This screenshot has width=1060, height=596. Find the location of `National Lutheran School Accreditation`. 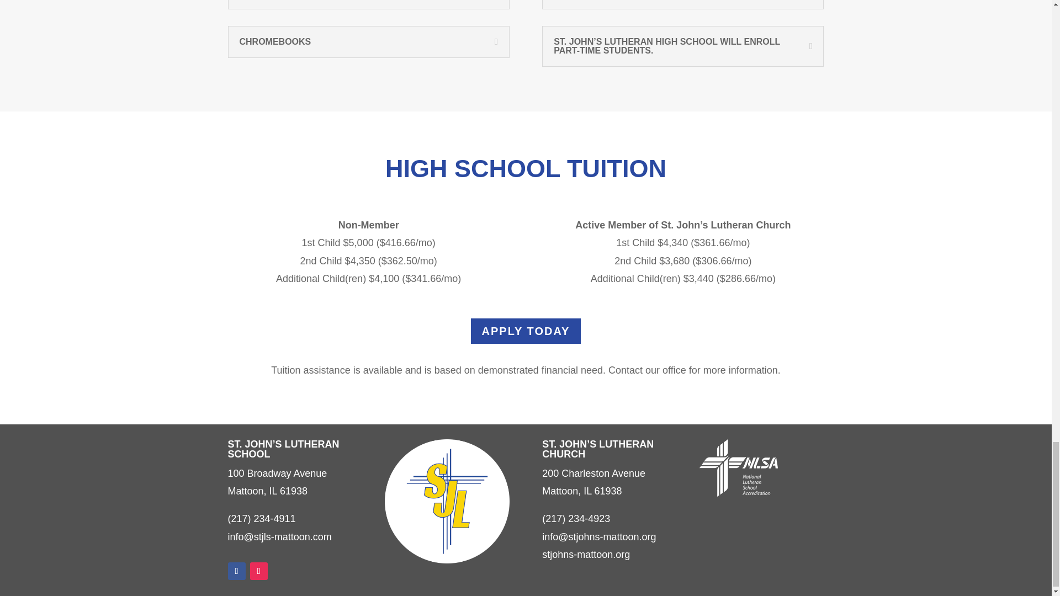

National Lutheran School Accreditation is located at coordinates (739, 467).